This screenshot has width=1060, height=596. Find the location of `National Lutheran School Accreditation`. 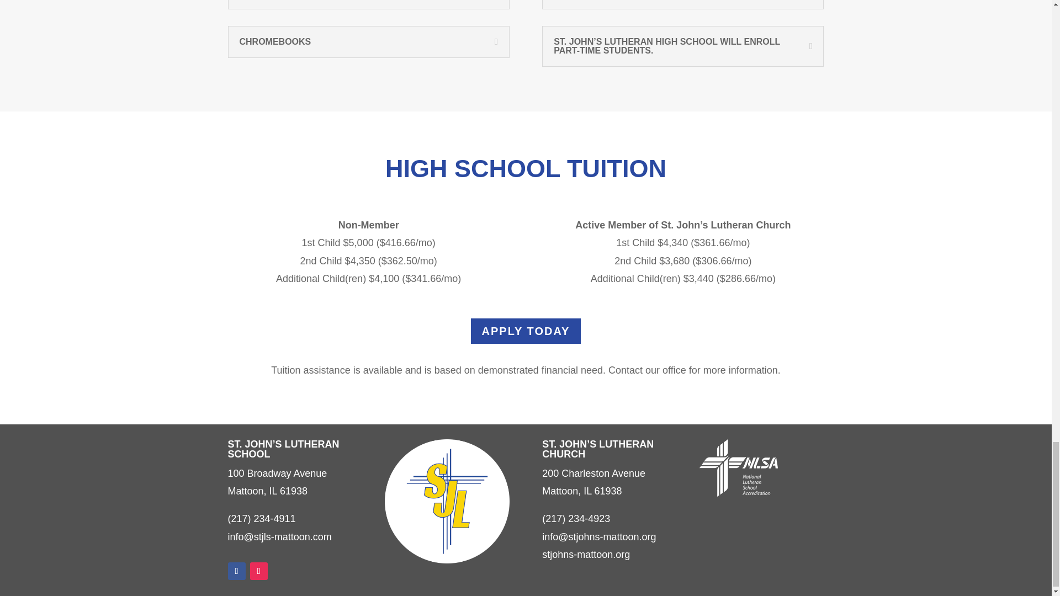

National Lutheran School Accreditation is located at coordinates (739, 467).